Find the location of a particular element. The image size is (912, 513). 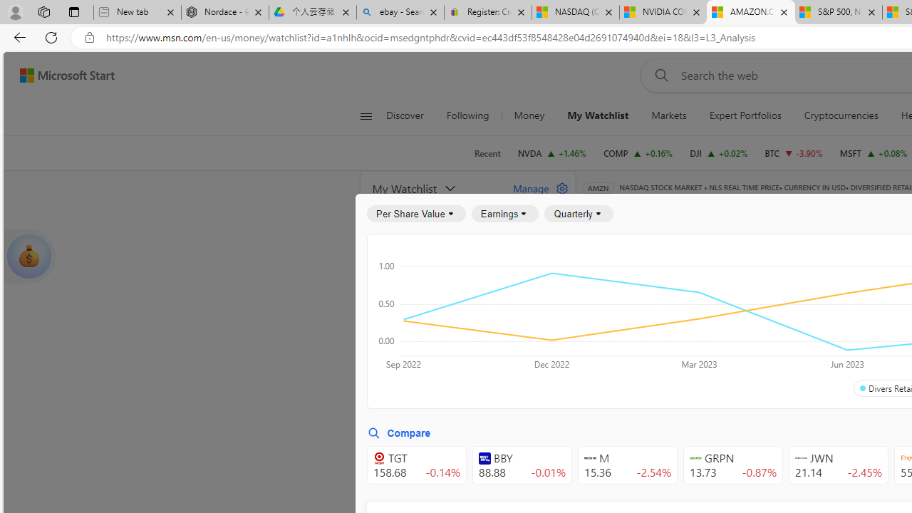

Markets is located at coordinates (668, 115).